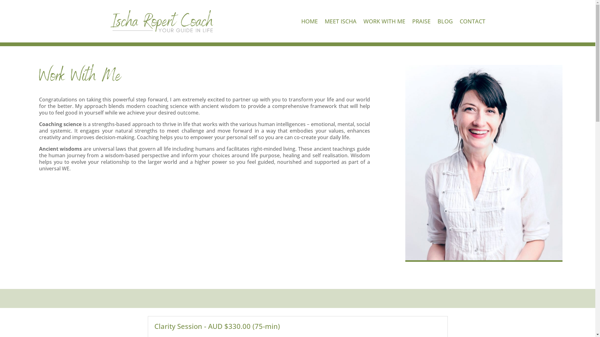  What do you see at coordinates (421, 21) in the screenshot?
I see `PRAISE` at bounding box center [421, 21].